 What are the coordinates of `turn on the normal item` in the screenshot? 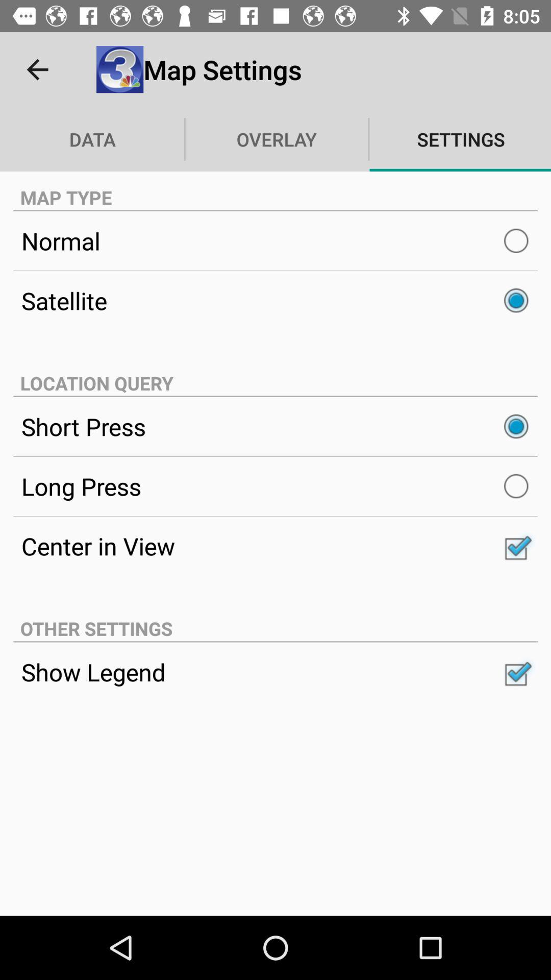 It's located at (275, 241).